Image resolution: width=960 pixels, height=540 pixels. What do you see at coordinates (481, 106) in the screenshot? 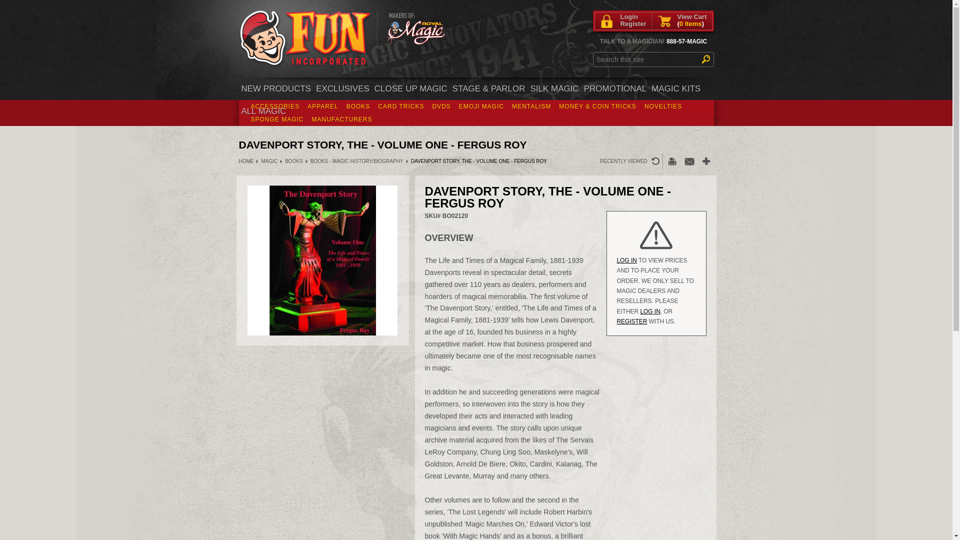
I see `EMOJI MAGIC` at bounding box center [481, 106].